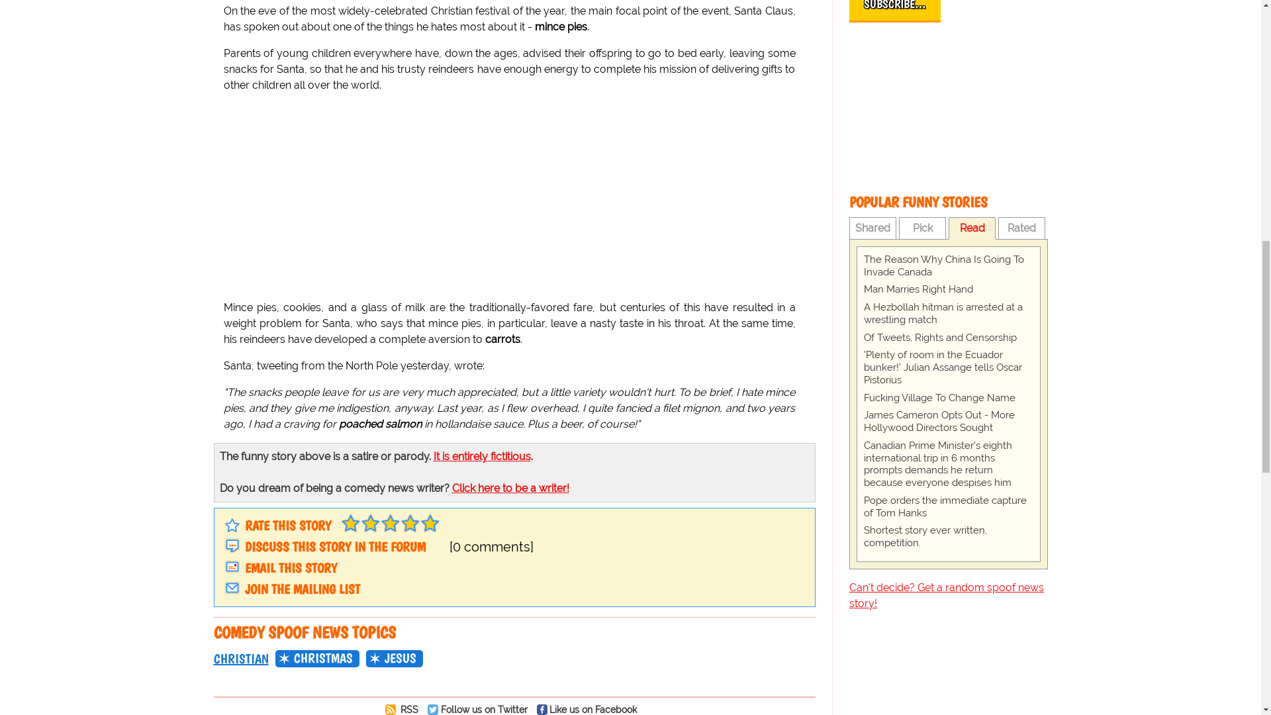 The image size is (1271, 715). I want to click on CHRISTMAS, so click(318, 658).